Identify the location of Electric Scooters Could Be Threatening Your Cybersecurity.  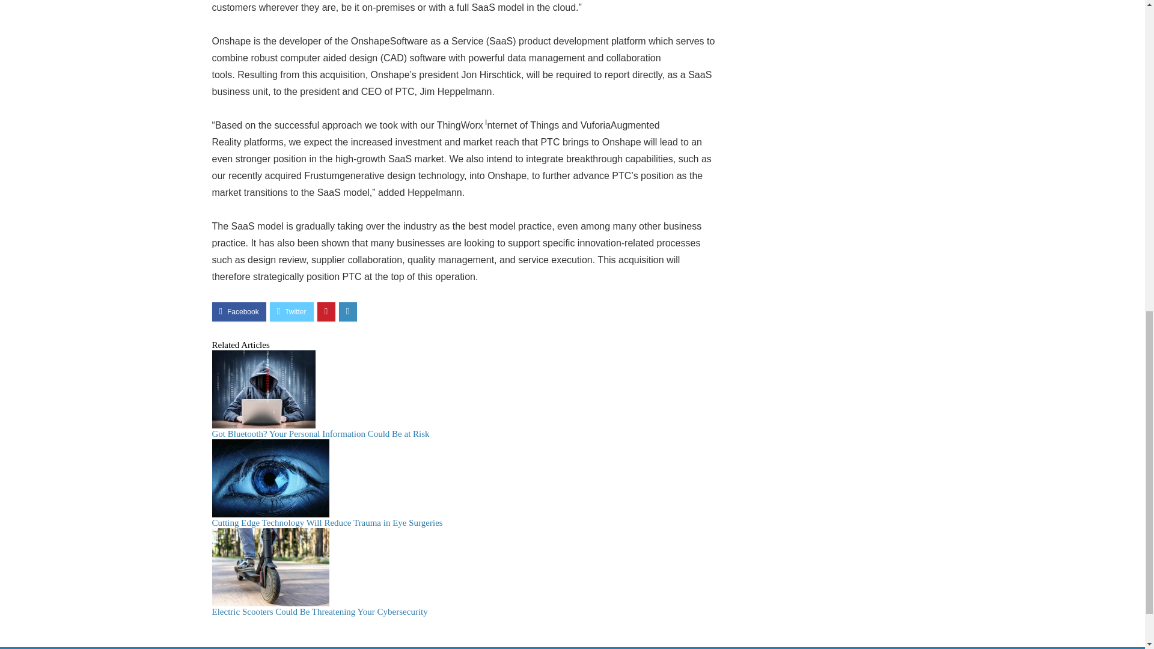
(319, 612).